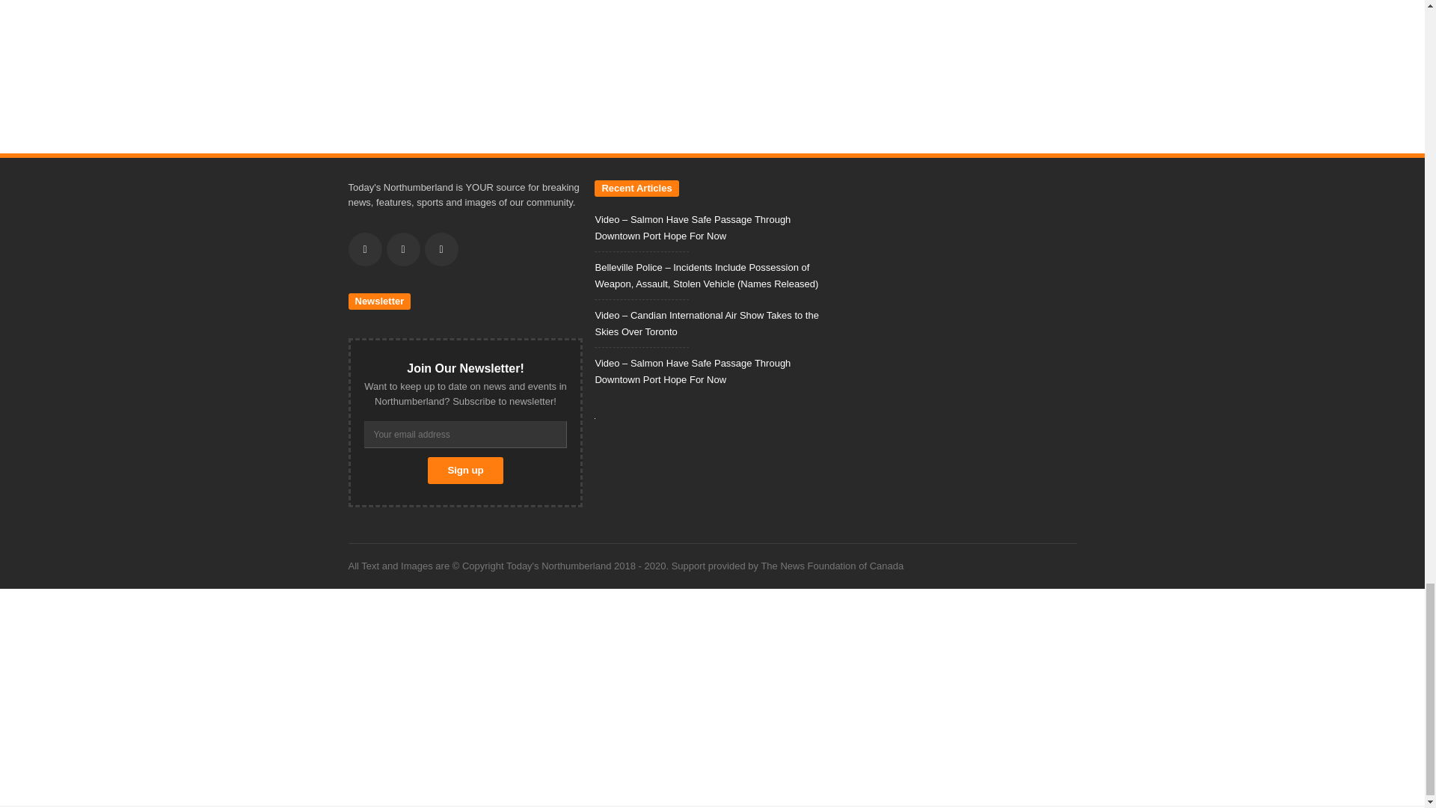 This screenshot has width=1436, height=808. What do you see at coordinates (365, 250) in the screenshot?
I see `Facebook` at bounding box center [365, 250].